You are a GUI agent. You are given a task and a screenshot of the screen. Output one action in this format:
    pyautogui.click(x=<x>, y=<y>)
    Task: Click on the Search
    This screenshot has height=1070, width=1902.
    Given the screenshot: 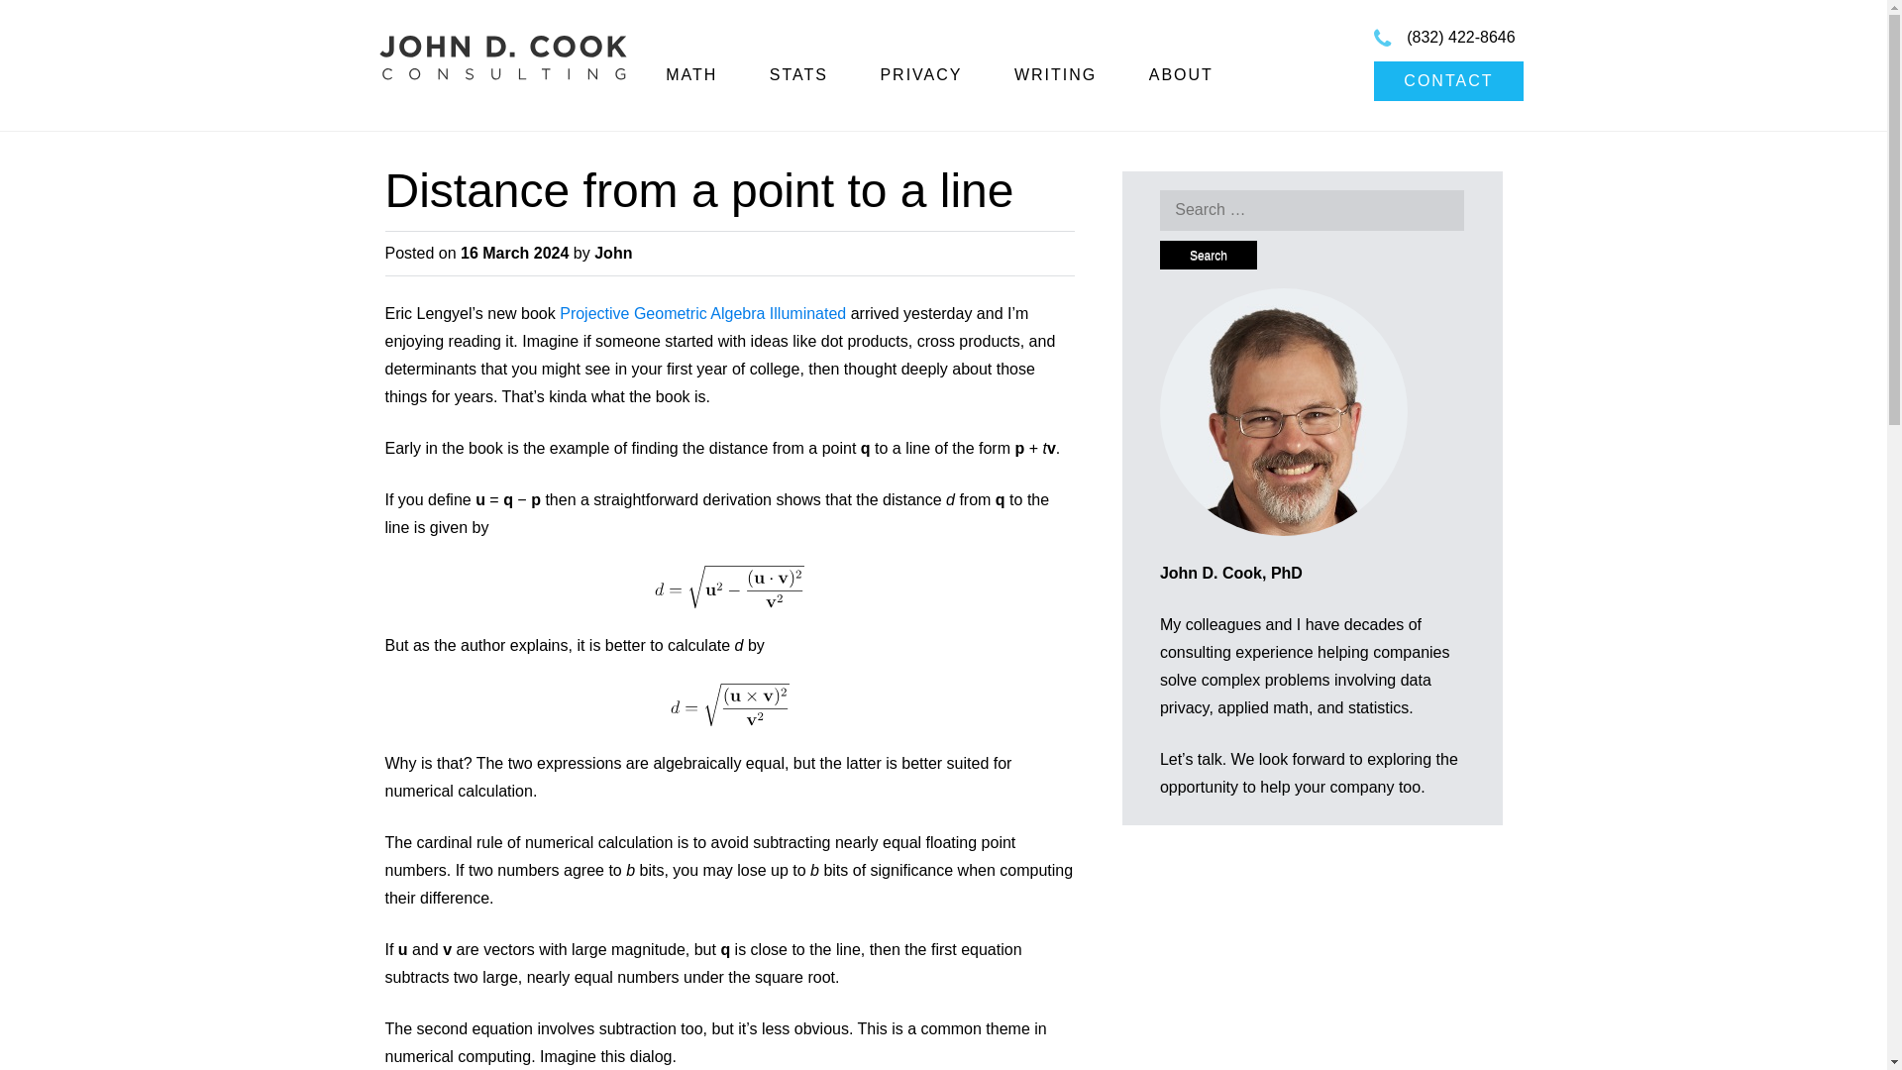 What is the action you would take?
    pyautogui.click(x=1209, y=256)
    